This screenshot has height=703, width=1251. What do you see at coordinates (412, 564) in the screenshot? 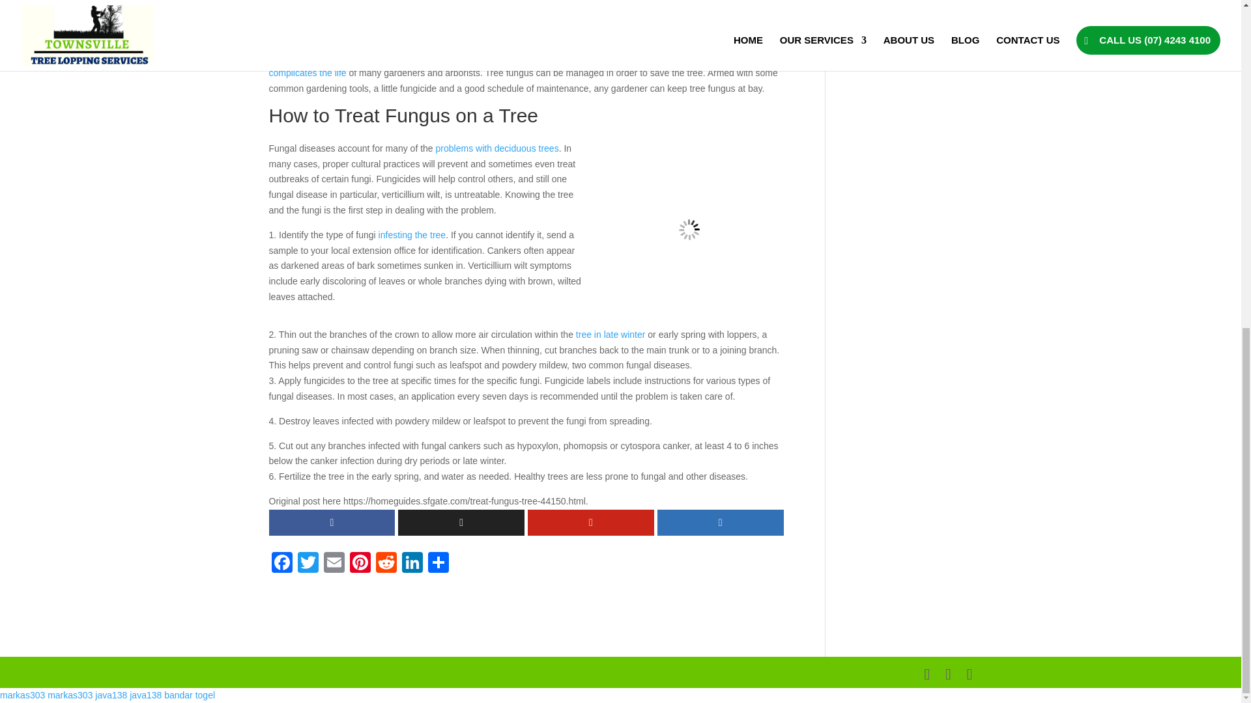
I see `LinkedIn` at bounding box center [412, 564].